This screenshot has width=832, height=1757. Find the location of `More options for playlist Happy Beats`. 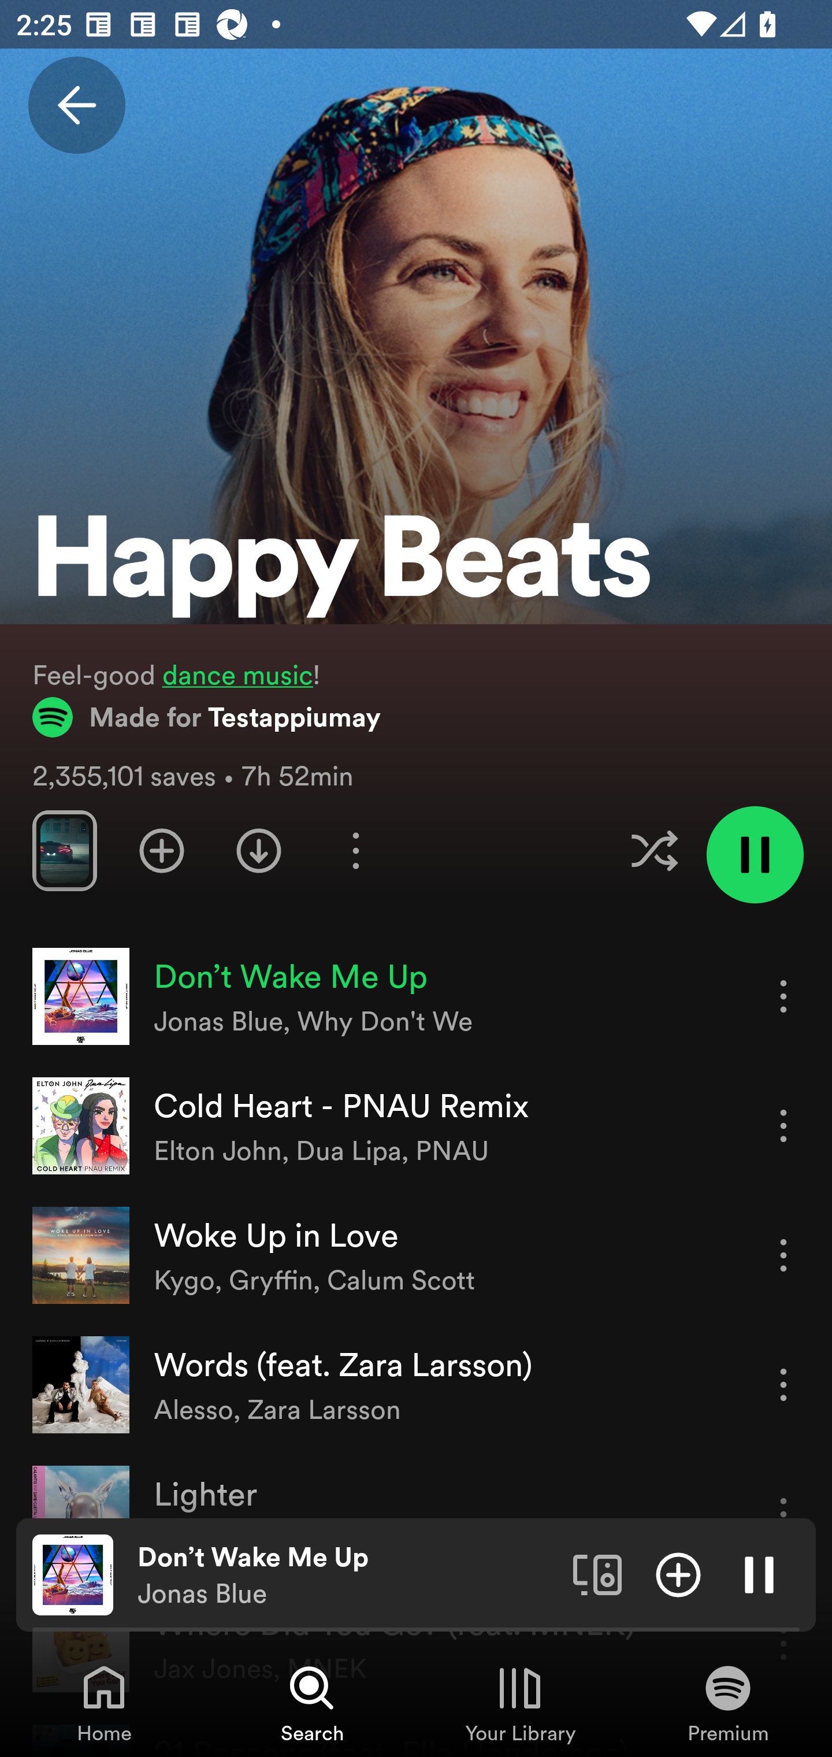

More options for playlist Happy Beats is located at coordinates (355, 851).